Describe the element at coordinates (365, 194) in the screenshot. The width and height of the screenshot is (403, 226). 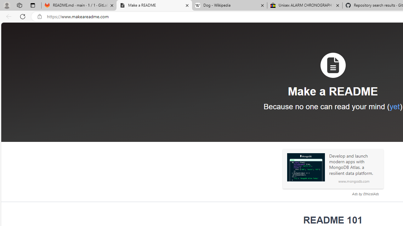
I see `Ads by EthicalAds` at that location.